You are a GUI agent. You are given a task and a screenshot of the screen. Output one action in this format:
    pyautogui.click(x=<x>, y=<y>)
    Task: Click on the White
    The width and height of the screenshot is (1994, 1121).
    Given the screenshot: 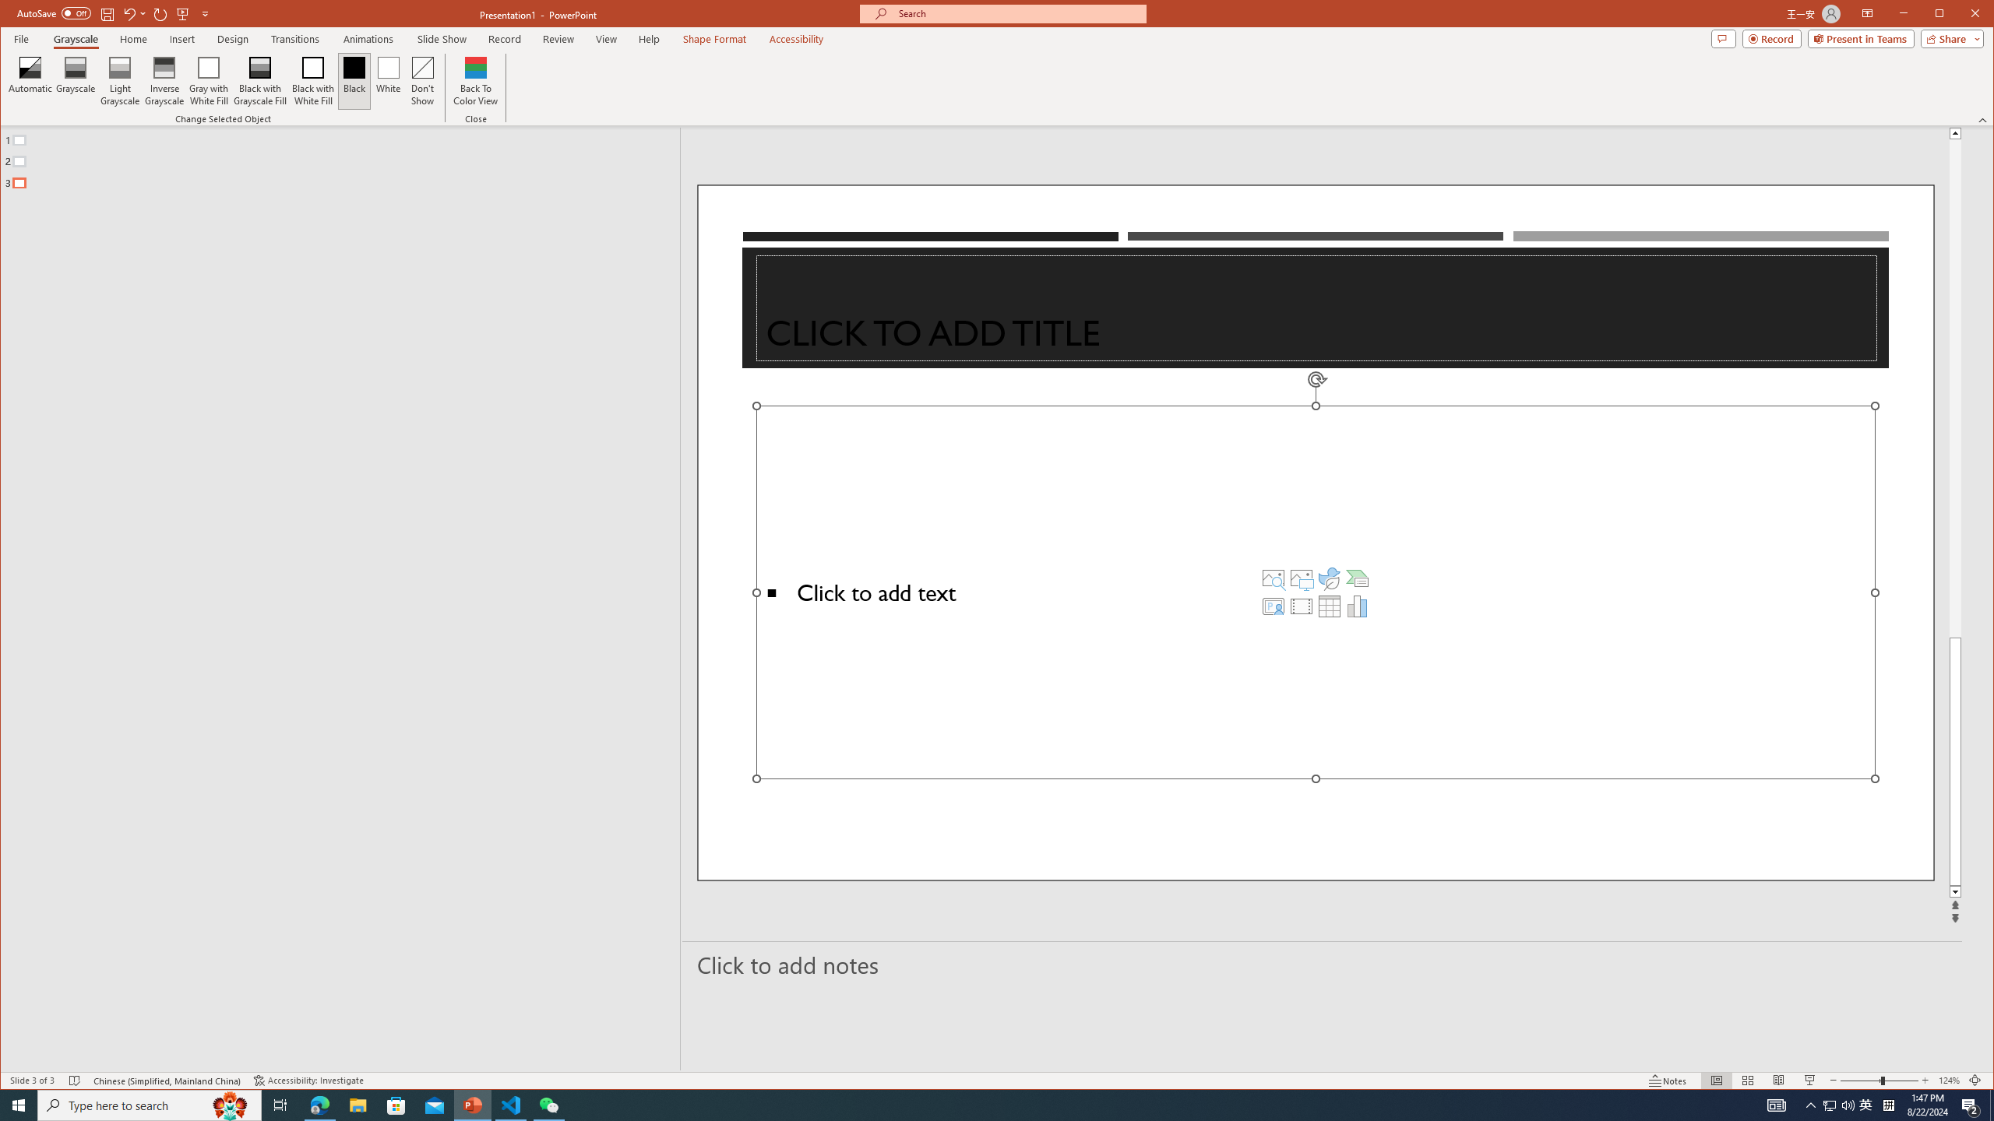 What is the action you would take?
    pyautogui.click(x=388, y=81)
    